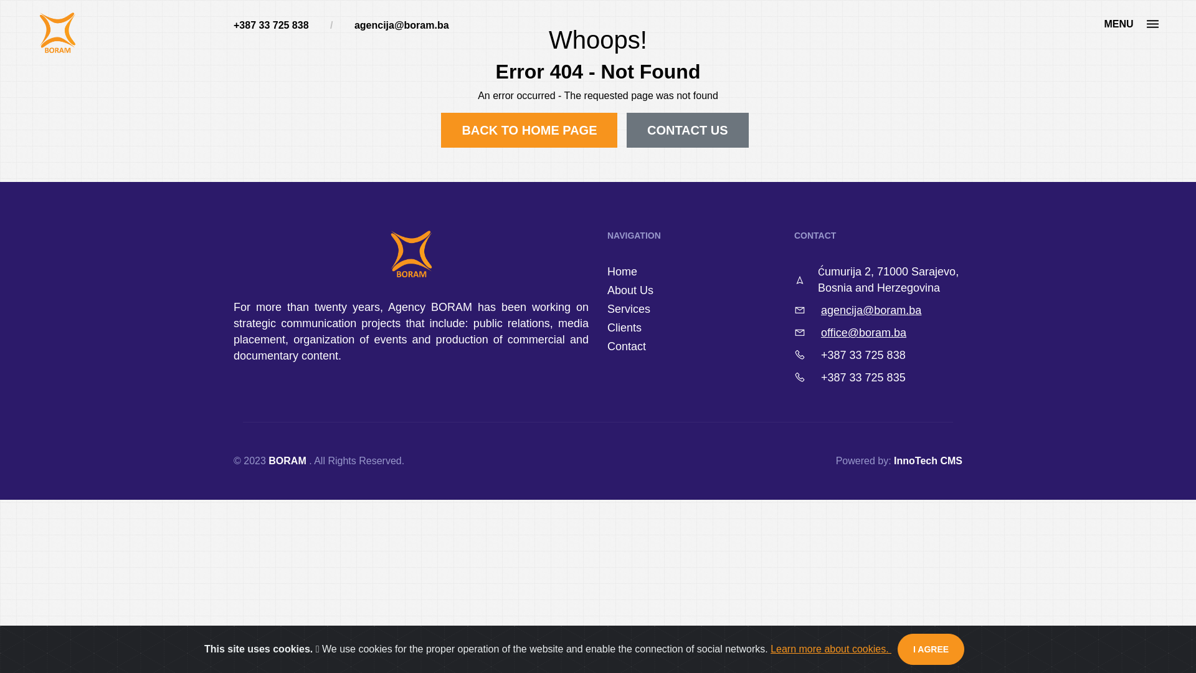  Describe the element at coordinates (1131, 24) in the screenshot. I see `MENU` at that location.